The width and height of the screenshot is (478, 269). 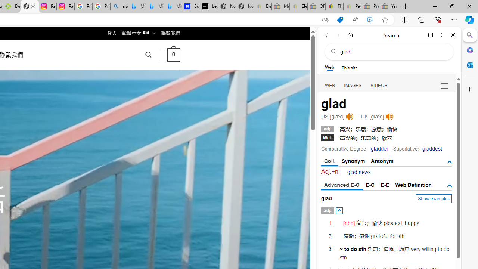 What do you see at coordinates (173, 7) in the screenshot?
I see `Microsoft Bing Travel - Shangri-La Hotel Bangkok` at bounding box center [173, 7].